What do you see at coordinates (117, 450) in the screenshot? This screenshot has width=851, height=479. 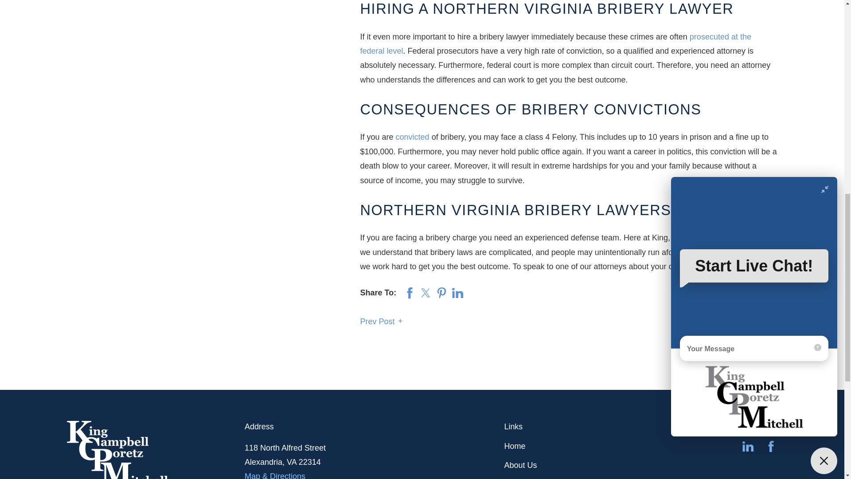 I see `King, Campbell, Poretz, and Mitchell` at bounding box center [117, 450].